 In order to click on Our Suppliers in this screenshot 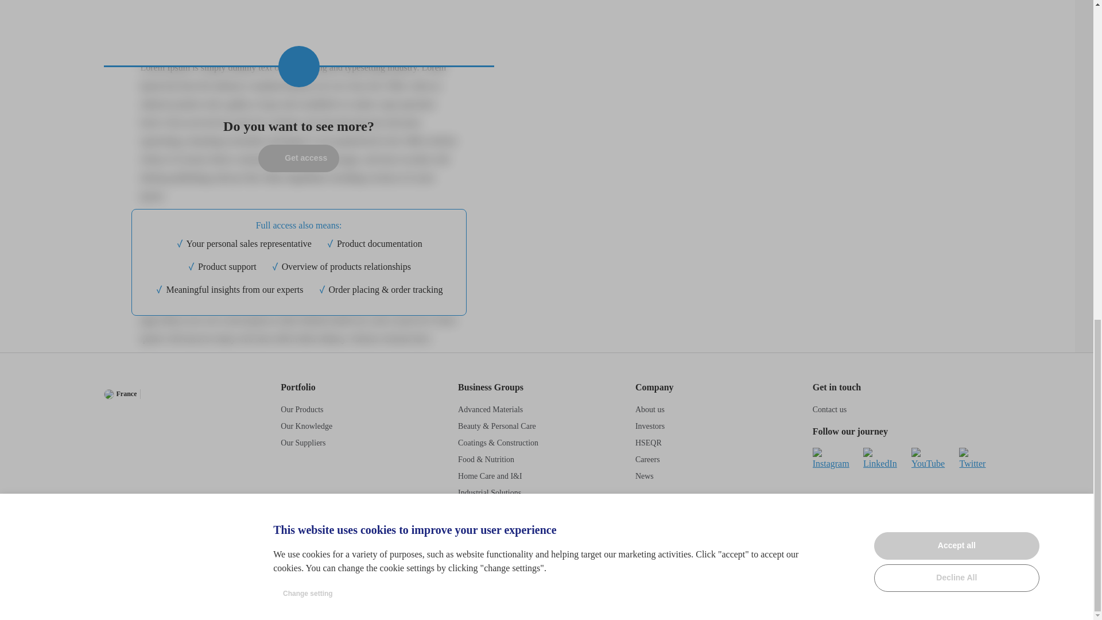, I will do `click(303, 442)`.